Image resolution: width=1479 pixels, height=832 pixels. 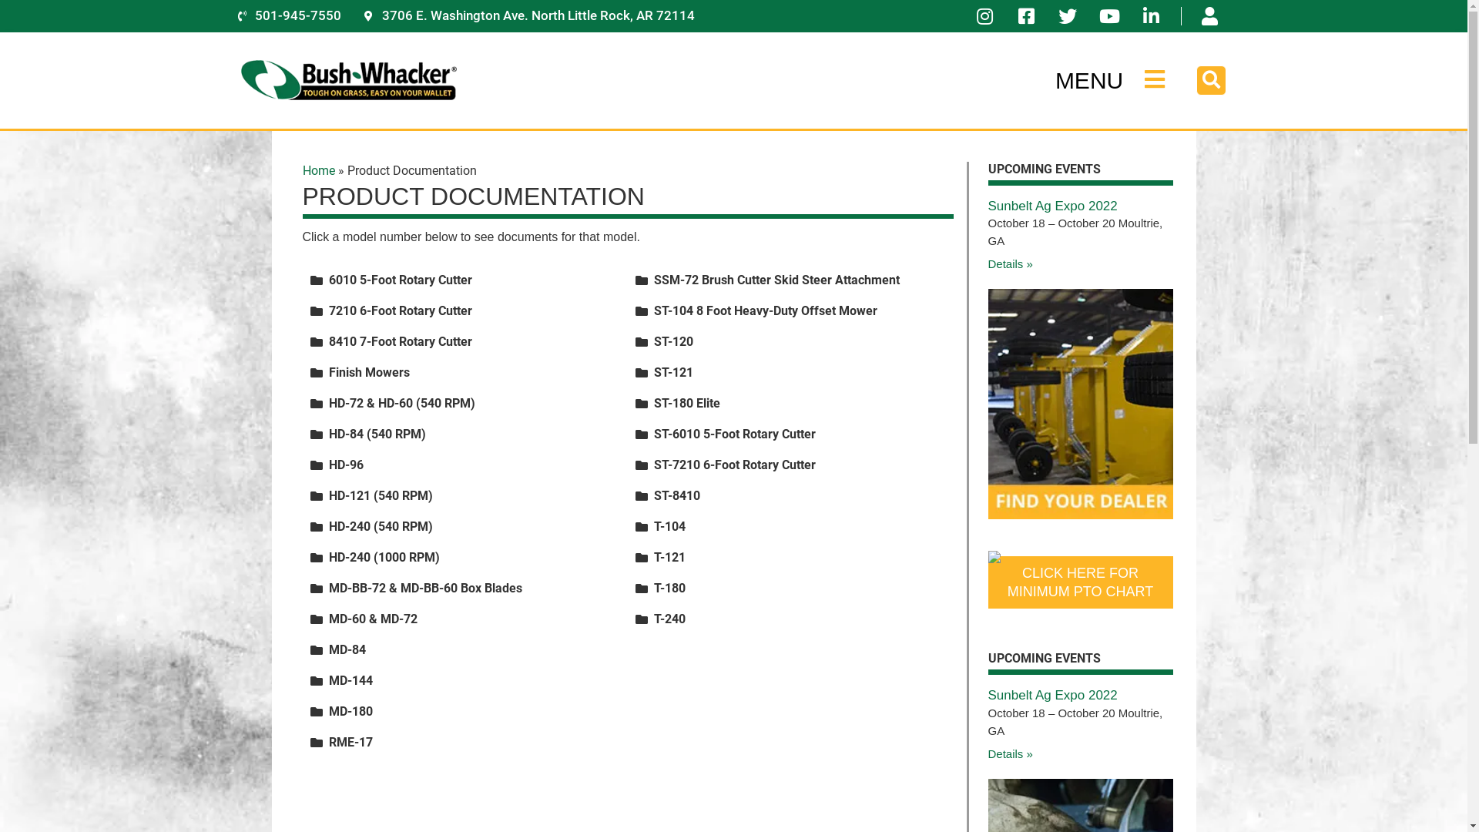 I want to click on HD-121 (540 RPM), so click(x=381, y=496).